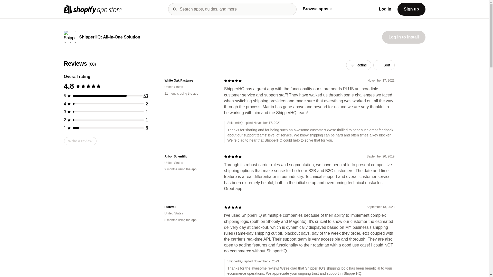  I want to click on 1, so click(147, 112).